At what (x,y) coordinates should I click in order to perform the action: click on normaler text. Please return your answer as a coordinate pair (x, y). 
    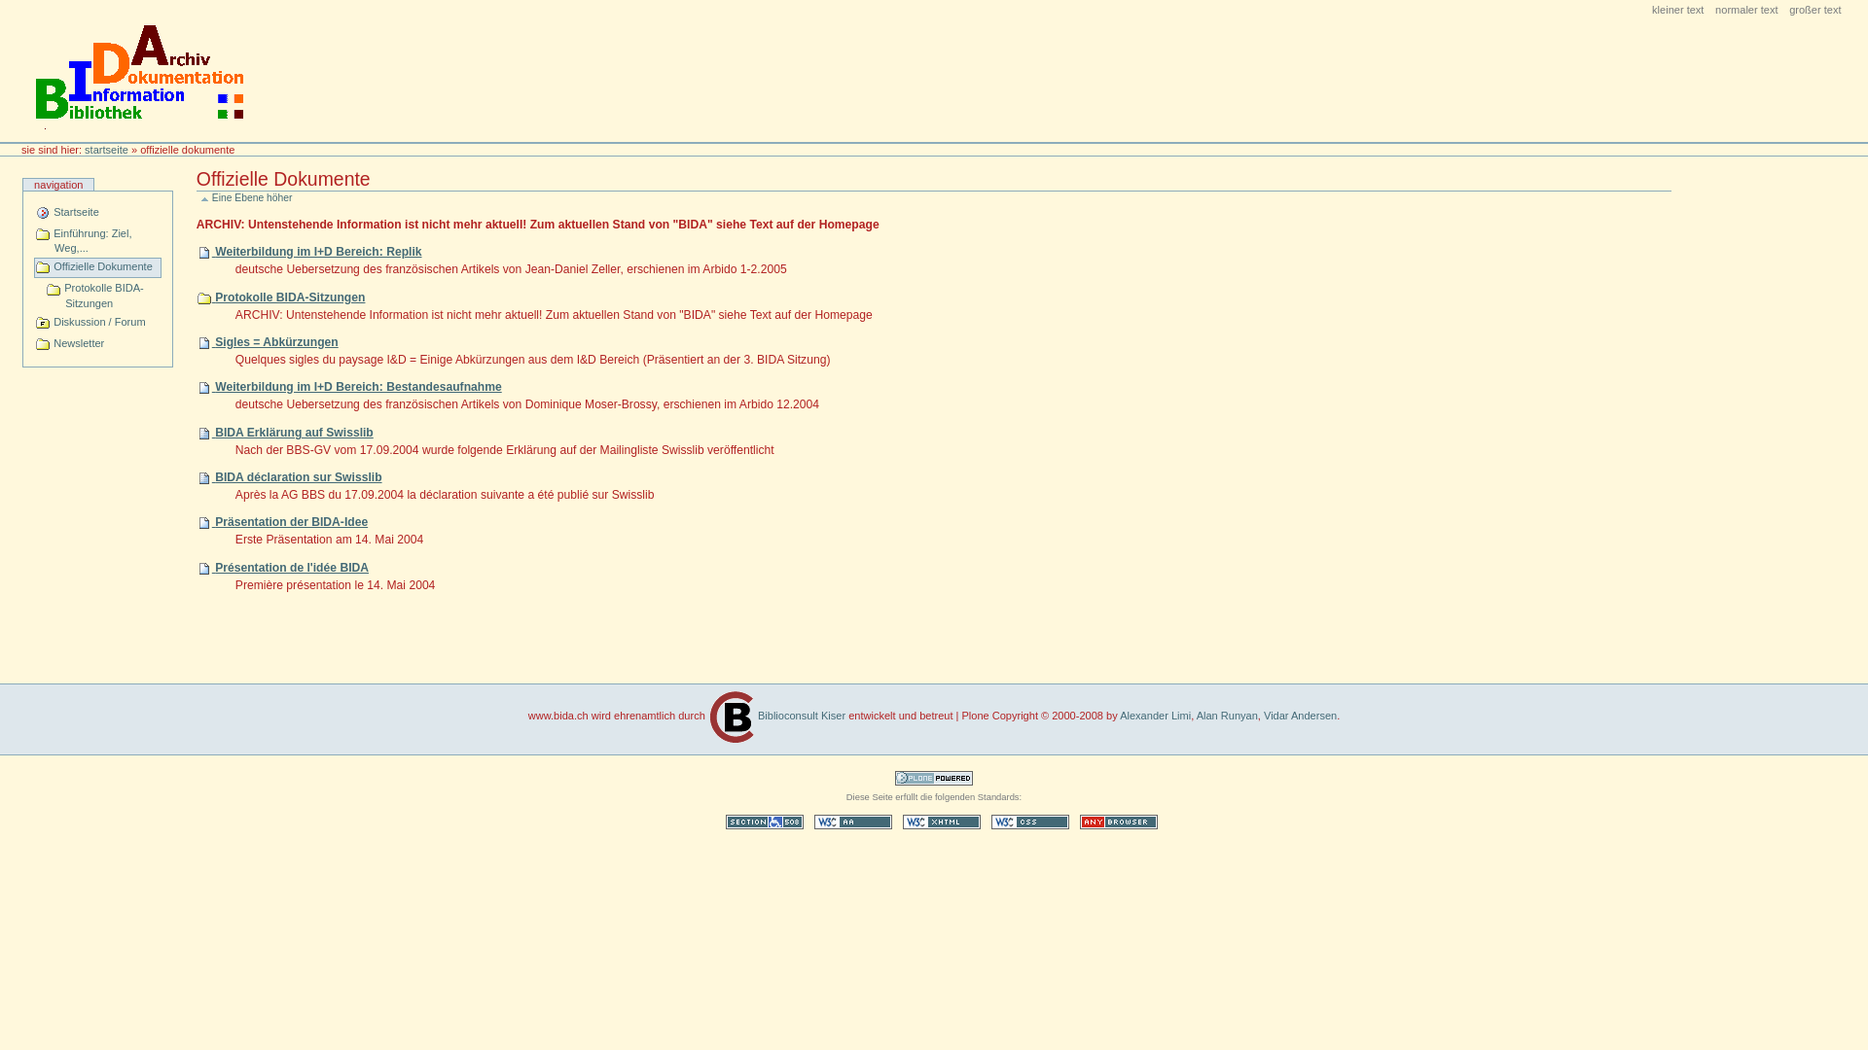
    Looking at the image, I should click on (1747, 10).